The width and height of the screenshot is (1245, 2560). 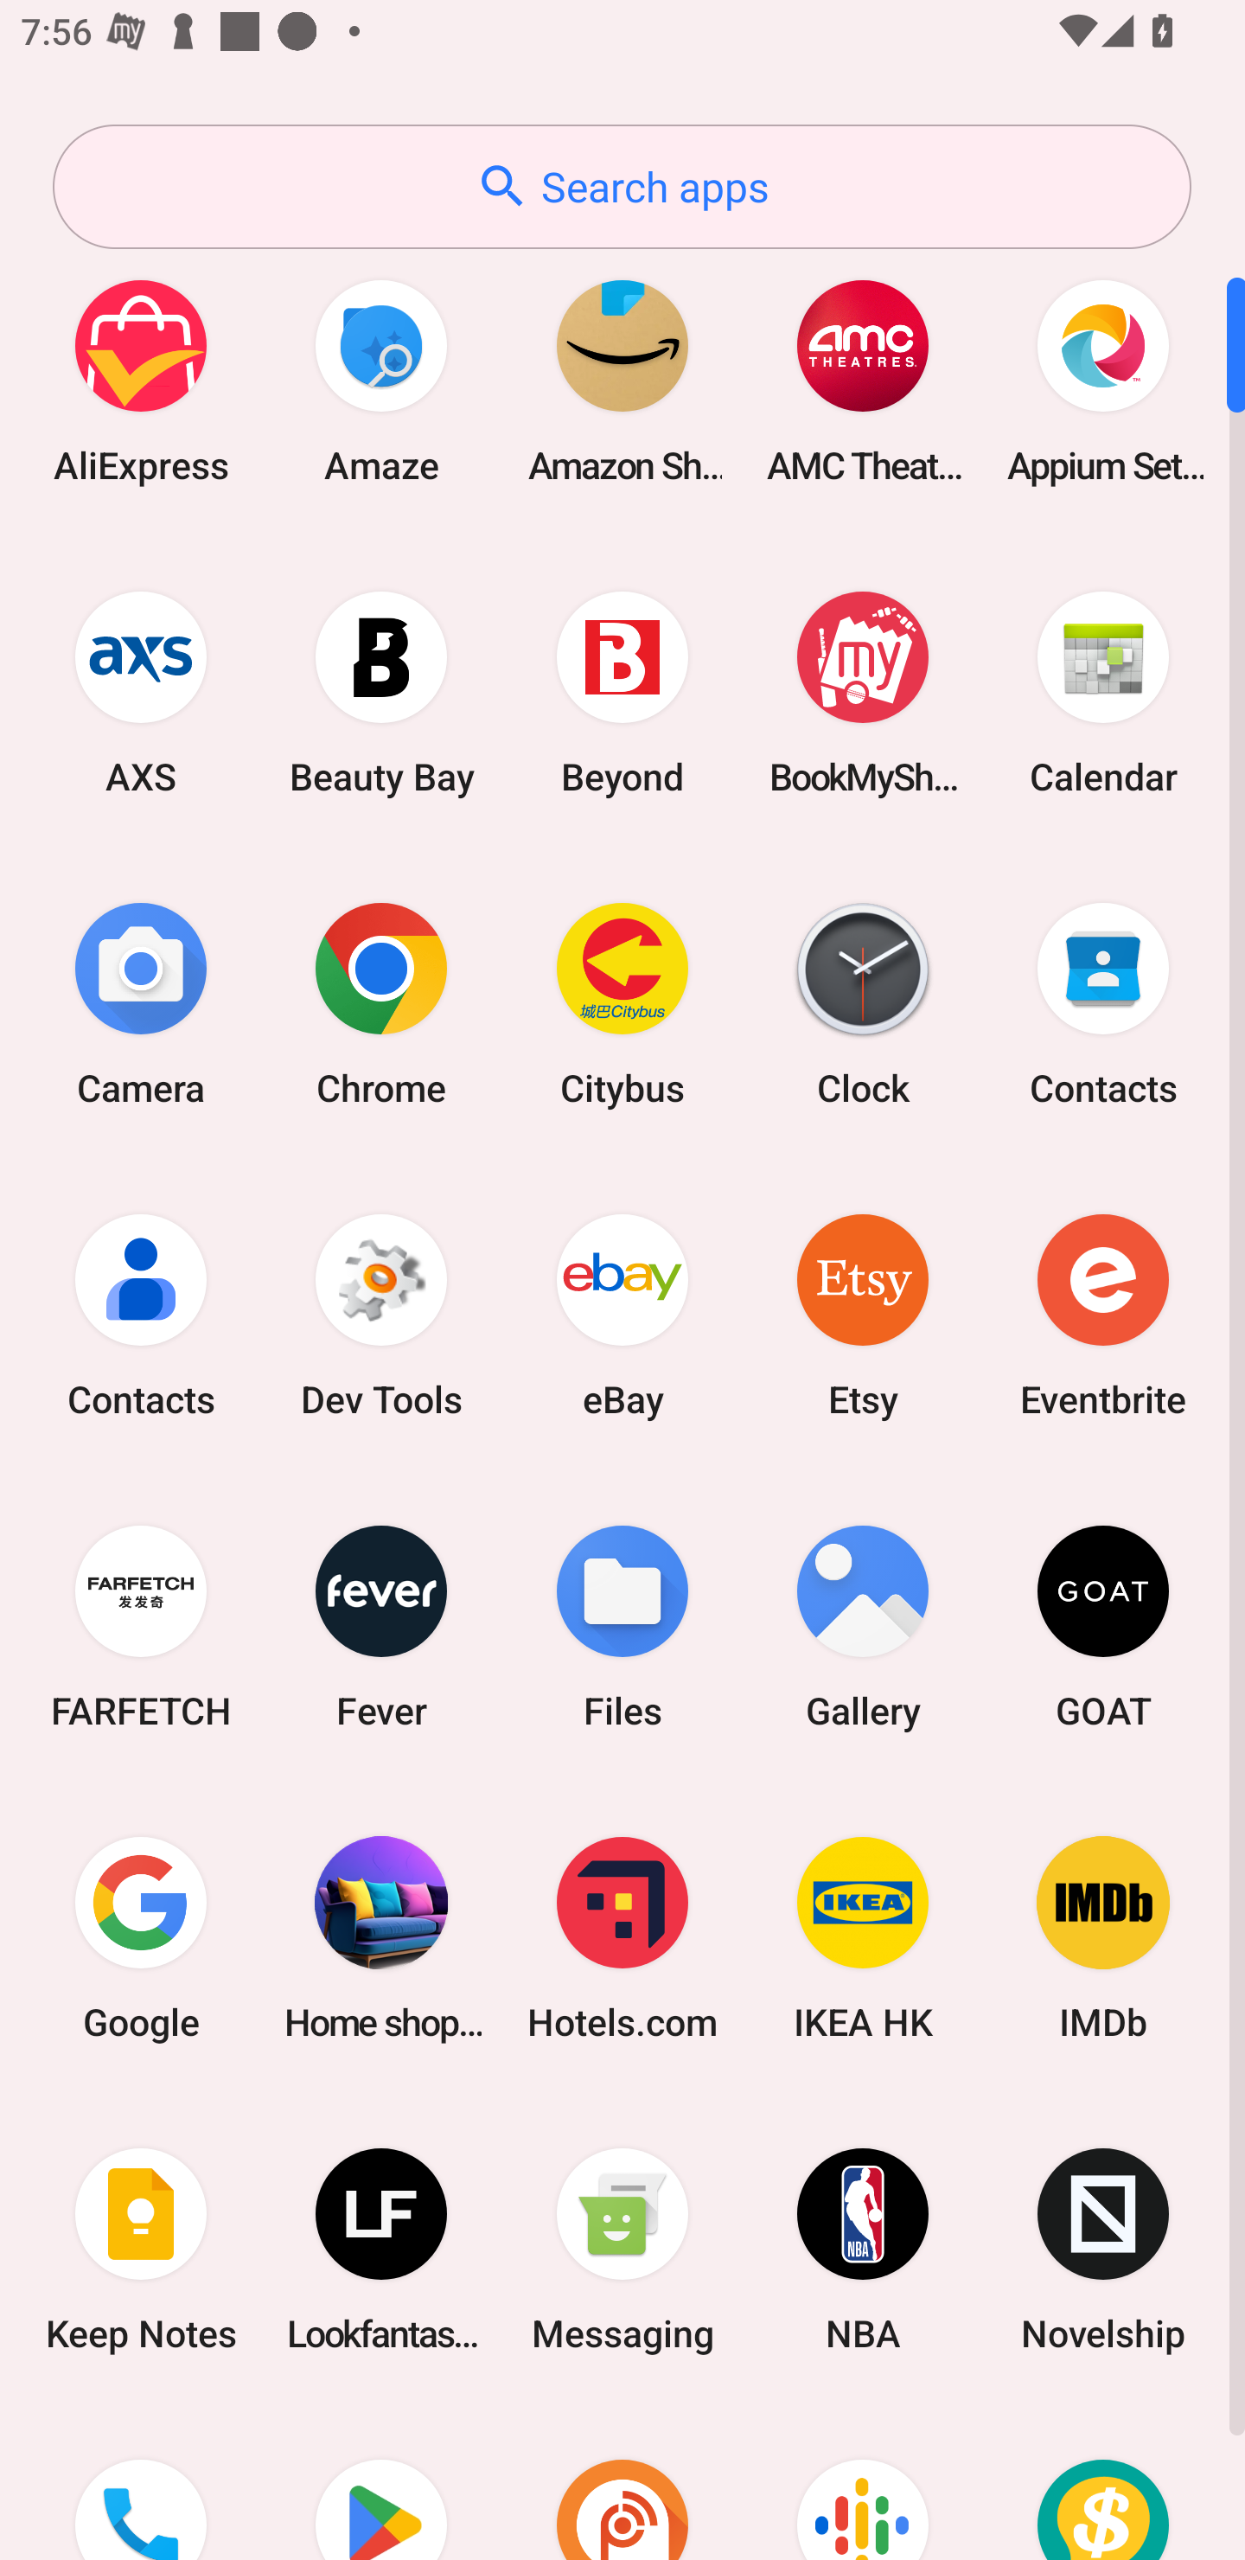 I want to click on GOAT, so click(x=1103, y=1626).